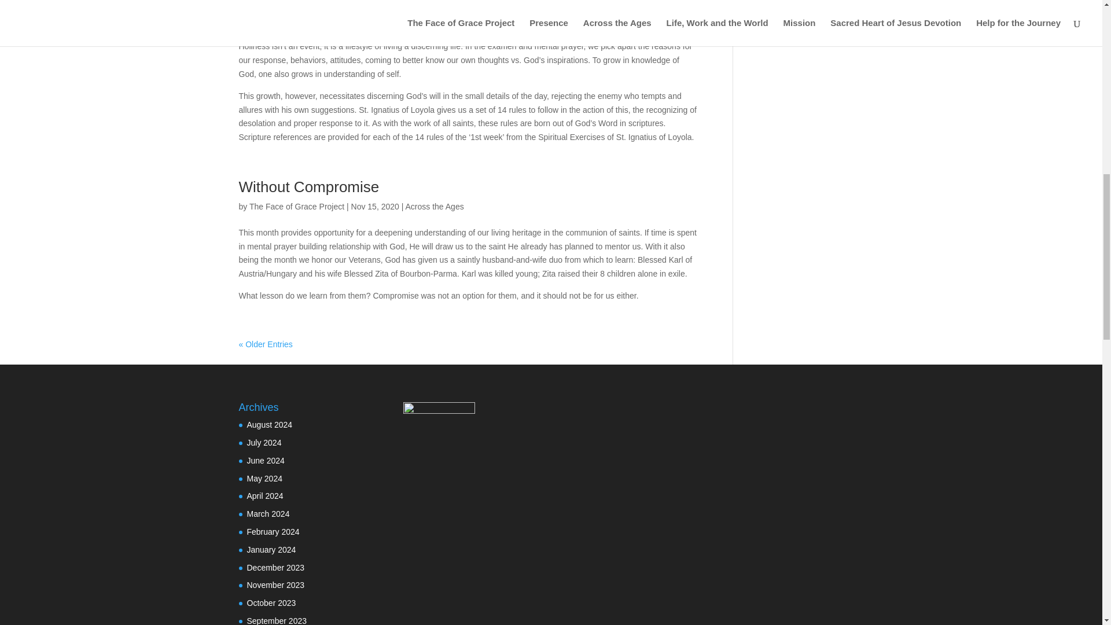 This screenshot has width=1111, height=625. What do you see at coordinates (271, 549) in the screenshot?
I see `January 2024` at bounding box center [271, 549].